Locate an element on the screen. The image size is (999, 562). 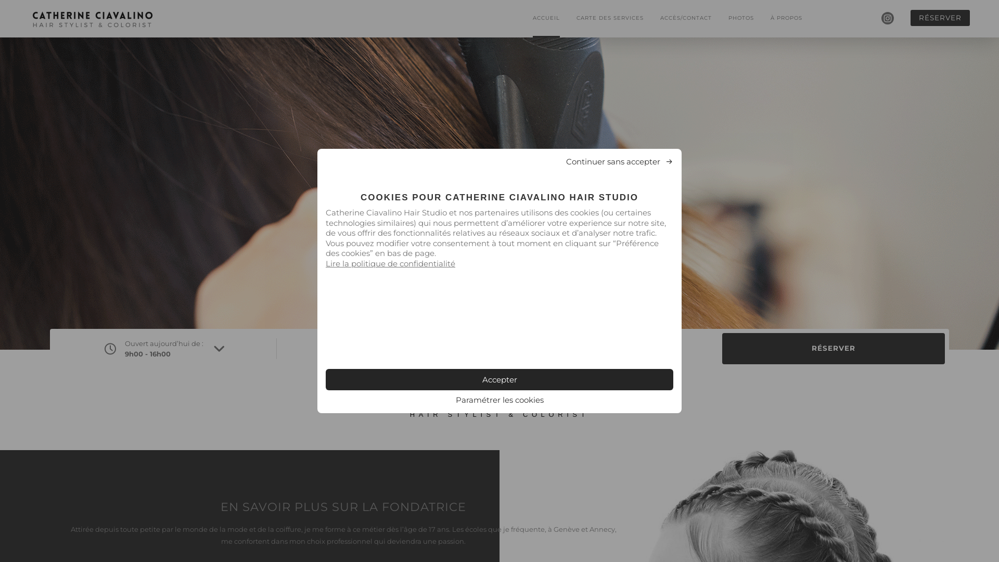
Accepter is located at coordinates (499, 380).